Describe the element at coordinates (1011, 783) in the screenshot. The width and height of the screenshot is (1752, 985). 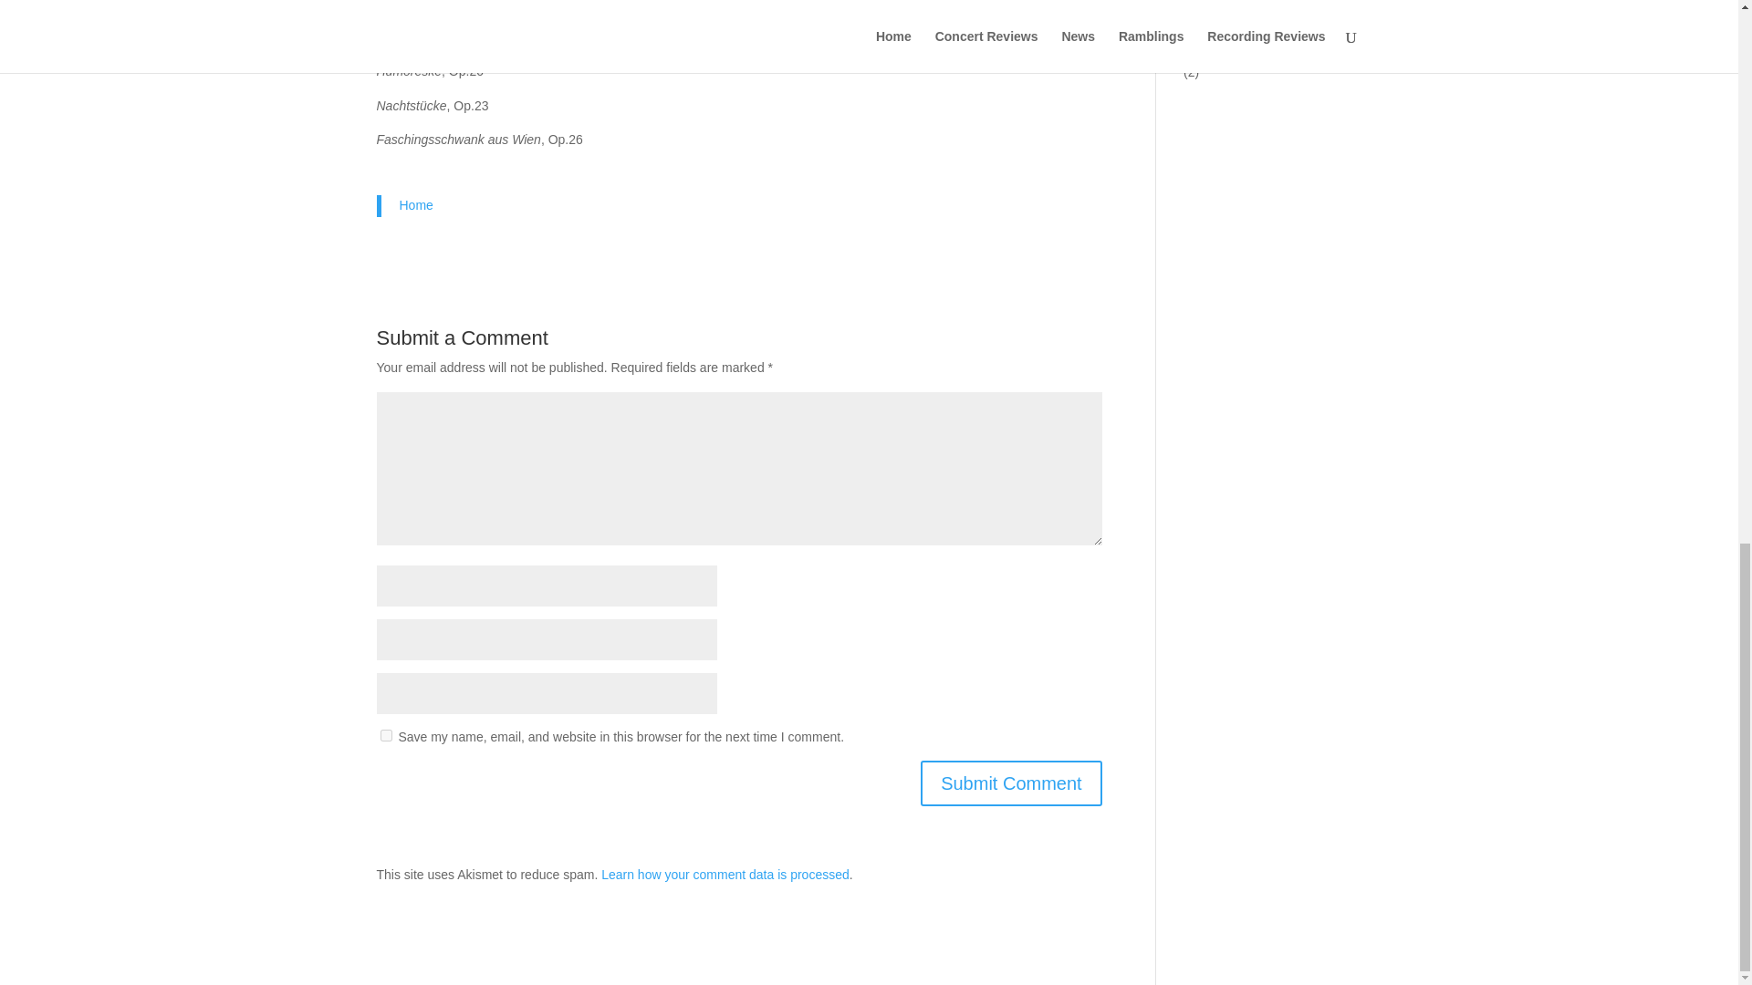
I see `Submit Comment` at that location.